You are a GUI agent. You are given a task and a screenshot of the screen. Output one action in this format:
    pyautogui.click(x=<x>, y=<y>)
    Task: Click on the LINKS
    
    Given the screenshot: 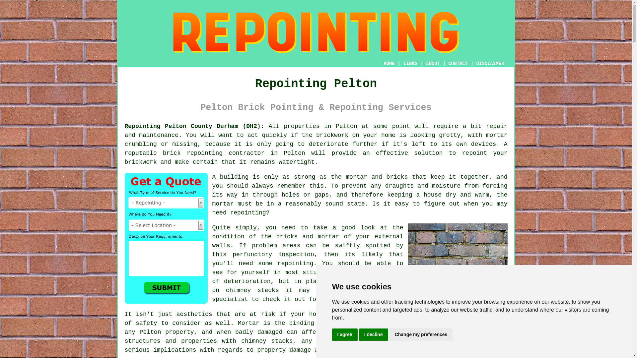 What is the action you would take?
    pyautogui.click(x=410, y=63)
    